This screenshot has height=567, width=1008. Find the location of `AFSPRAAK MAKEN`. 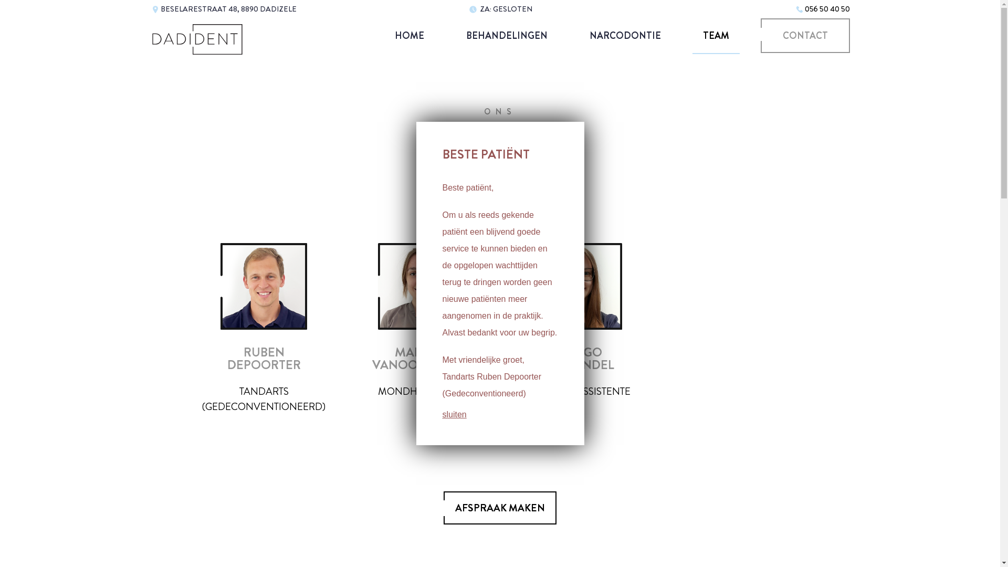

AFSPRAAK MAKEN is located at coordinates (500, 508).